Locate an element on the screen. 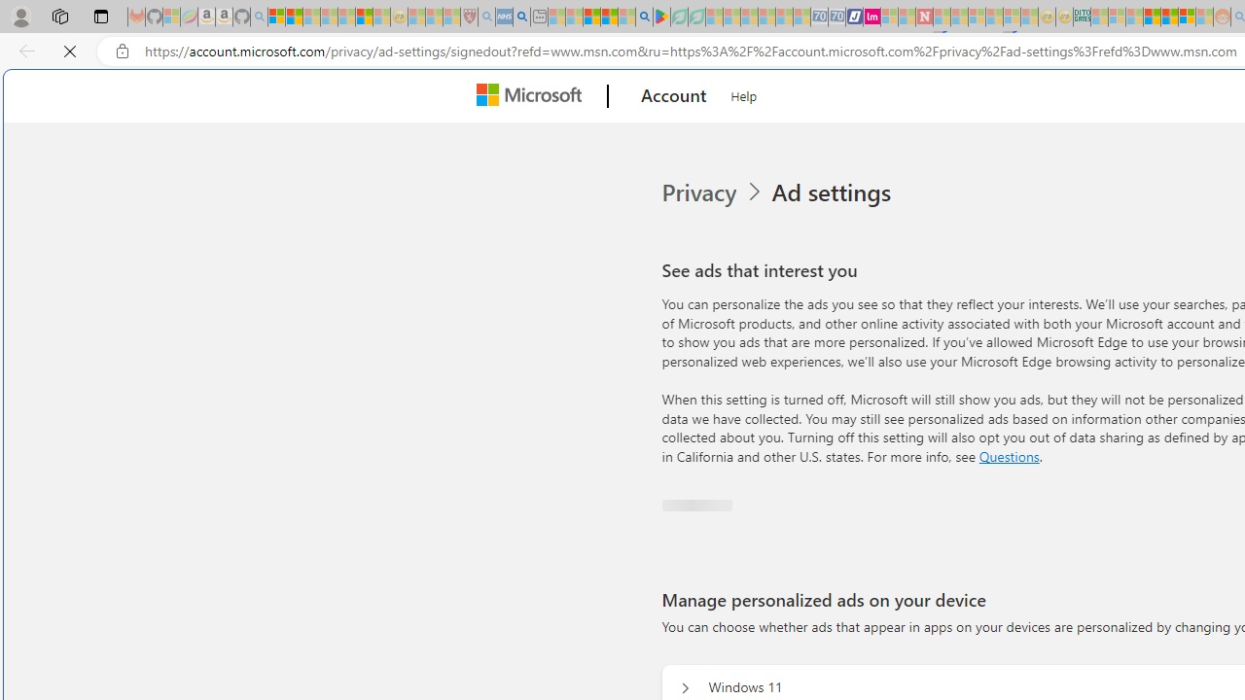 This screenshot has height=700, width=1245. google - Search is located at coordinates (644, 17).